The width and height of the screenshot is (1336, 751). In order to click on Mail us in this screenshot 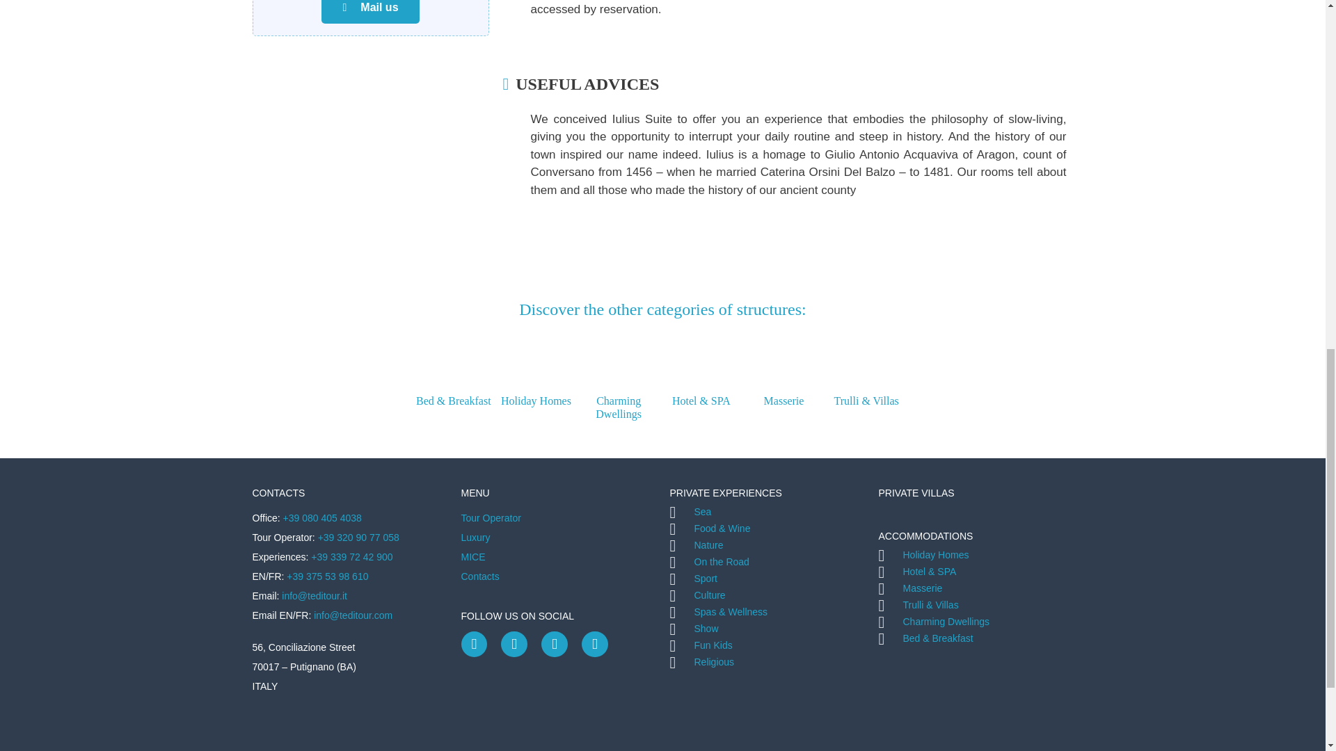, I will do `click(370, 11)`.